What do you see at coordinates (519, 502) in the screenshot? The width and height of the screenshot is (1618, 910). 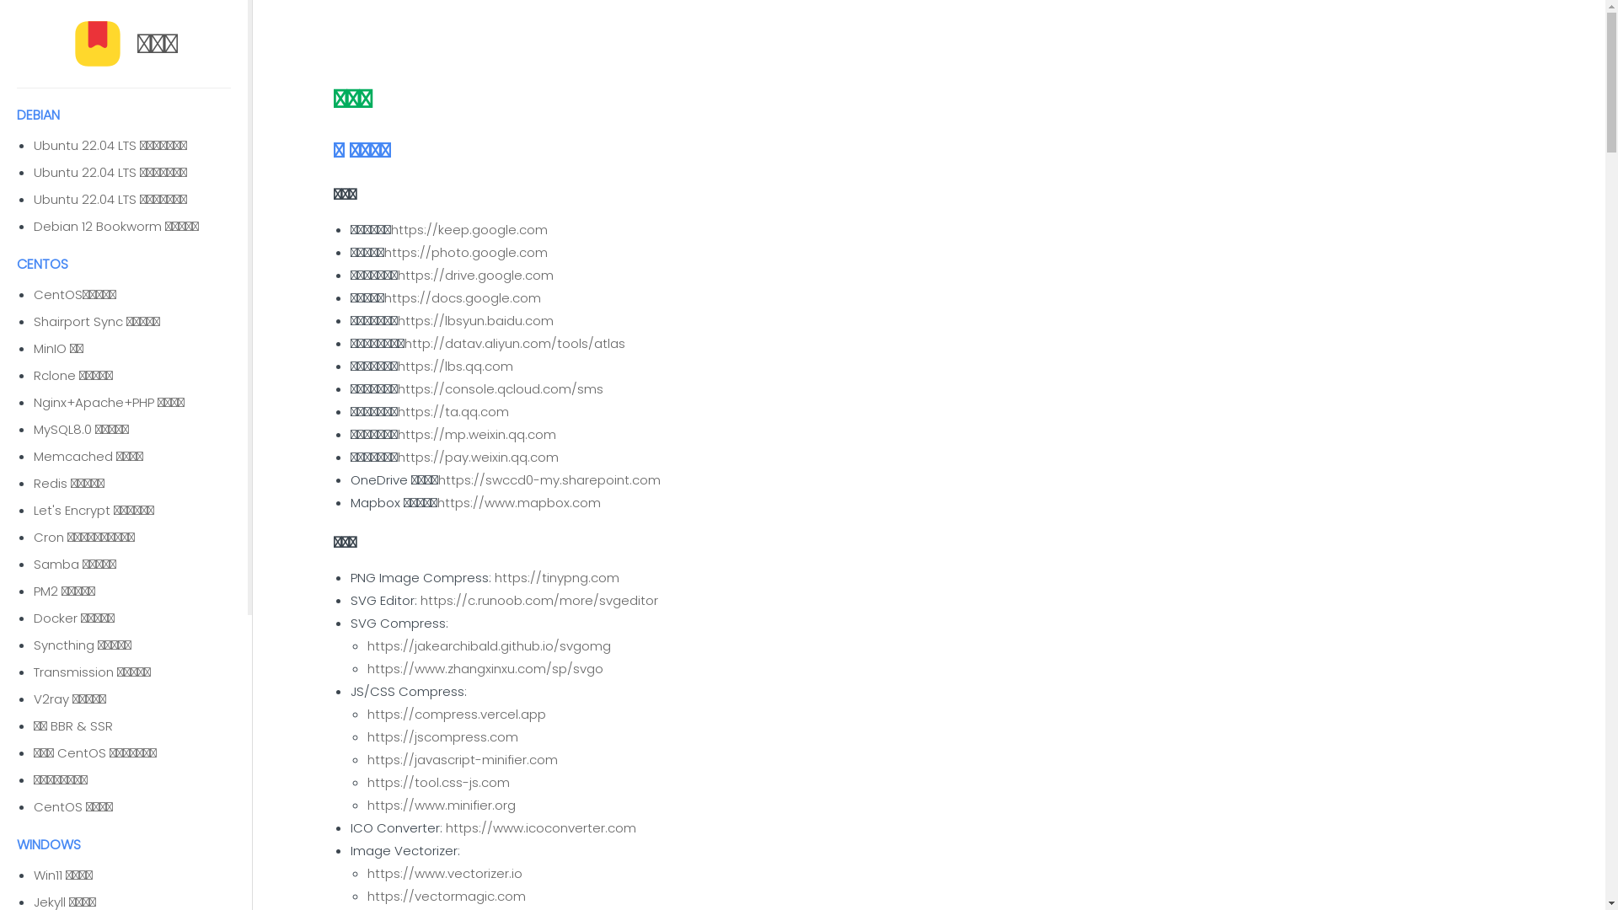 I see `https://www.mapbox.com` at bounding box center [519, 502].